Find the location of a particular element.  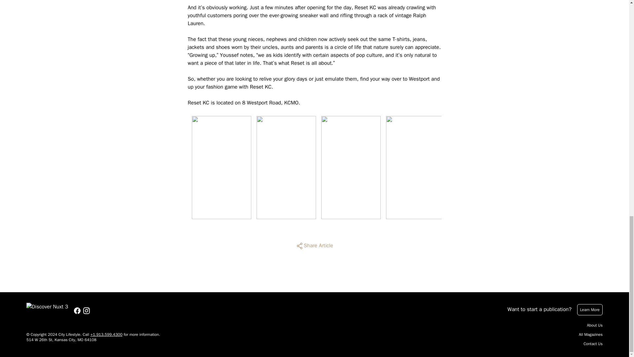

Learn More is located at coordinates (590, 309).